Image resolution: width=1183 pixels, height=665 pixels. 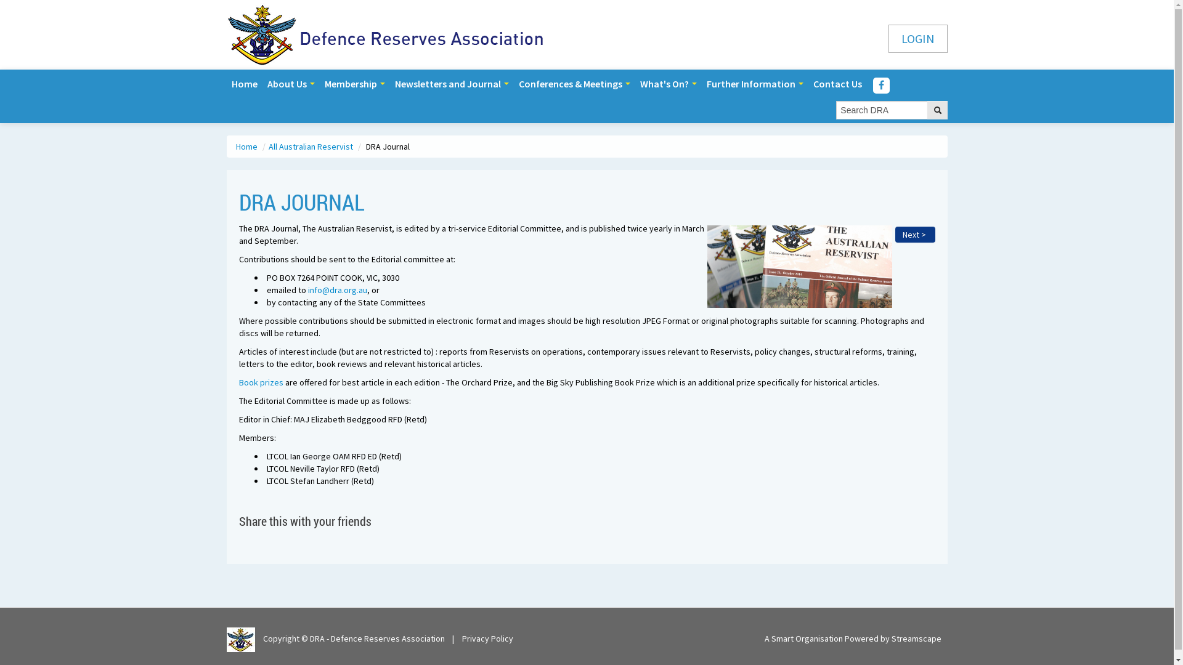 I want to click on info@dra.org.au, so click(x=338, y=290).